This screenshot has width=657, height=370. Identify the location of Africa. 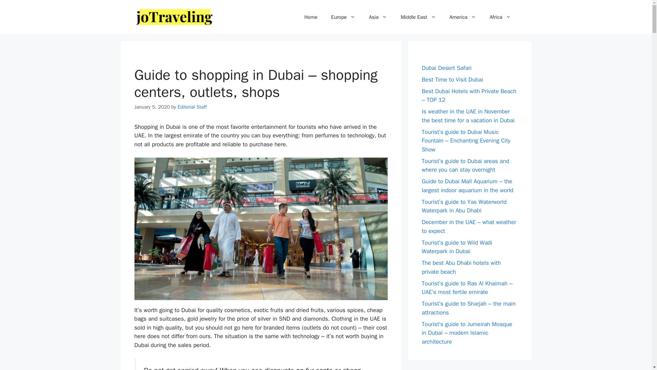
(500, 17).